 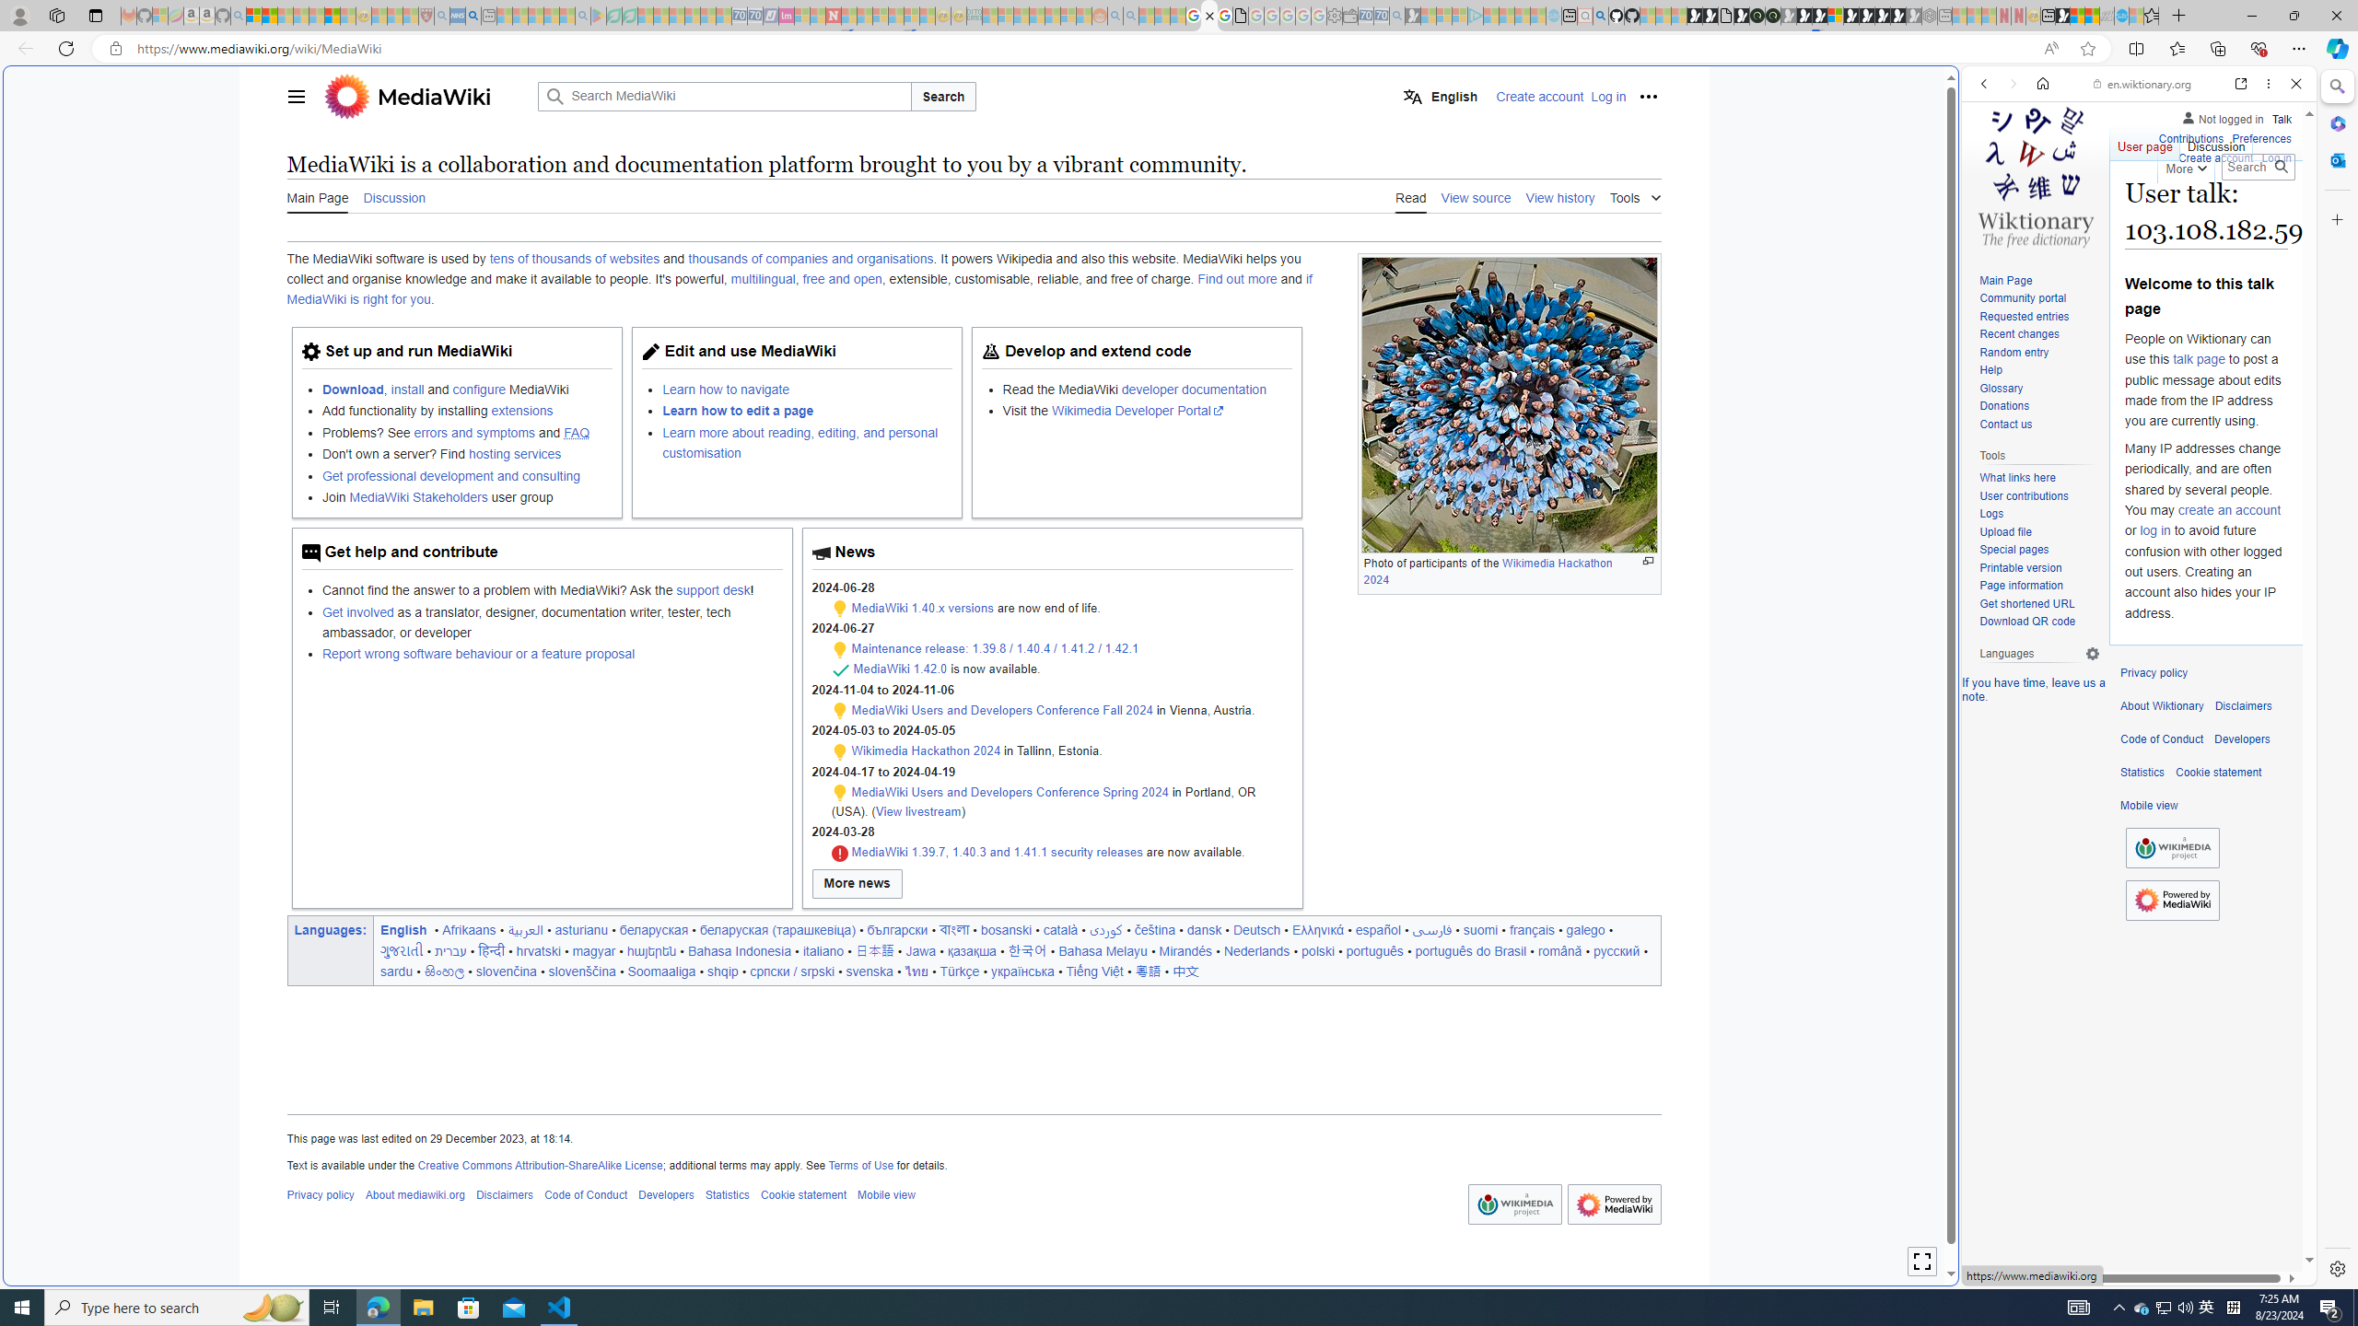 What do you see at coordinates (2214, 158) in the screenshot?
I see `Create account` at bounding box center [2214, 158].